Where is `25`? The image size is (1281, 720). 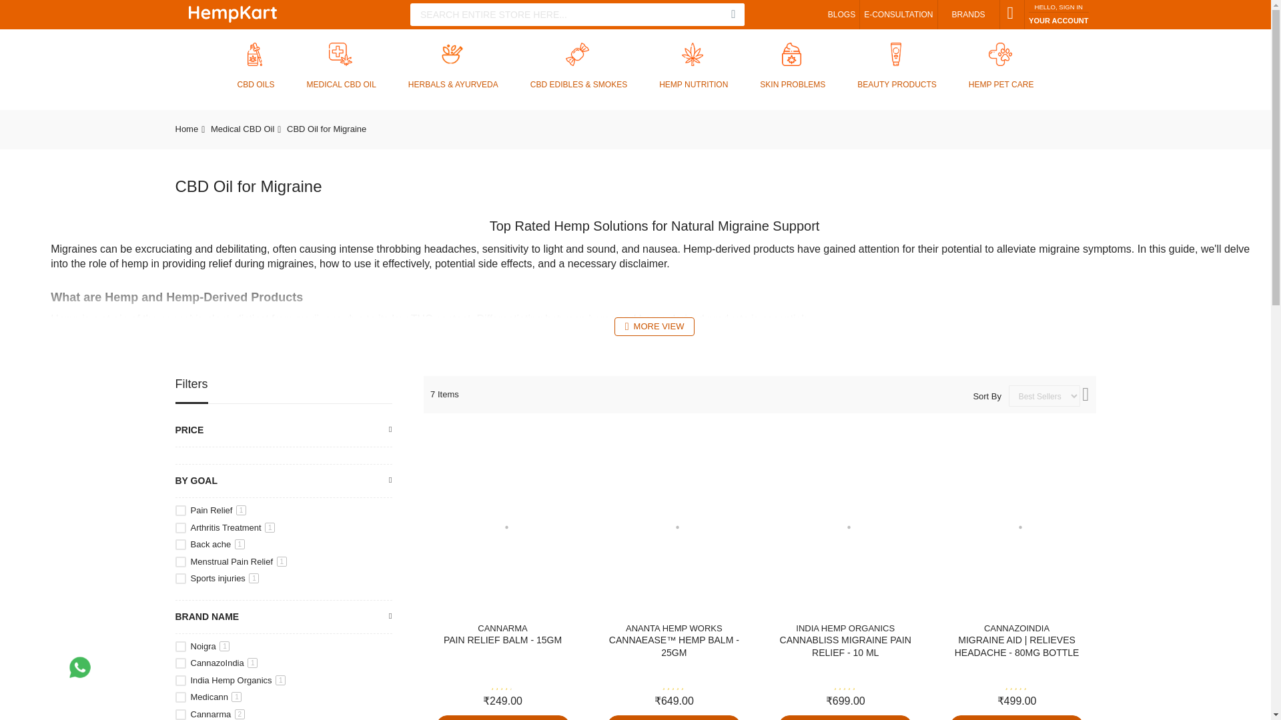
25 is located at coordinates (180, 578).